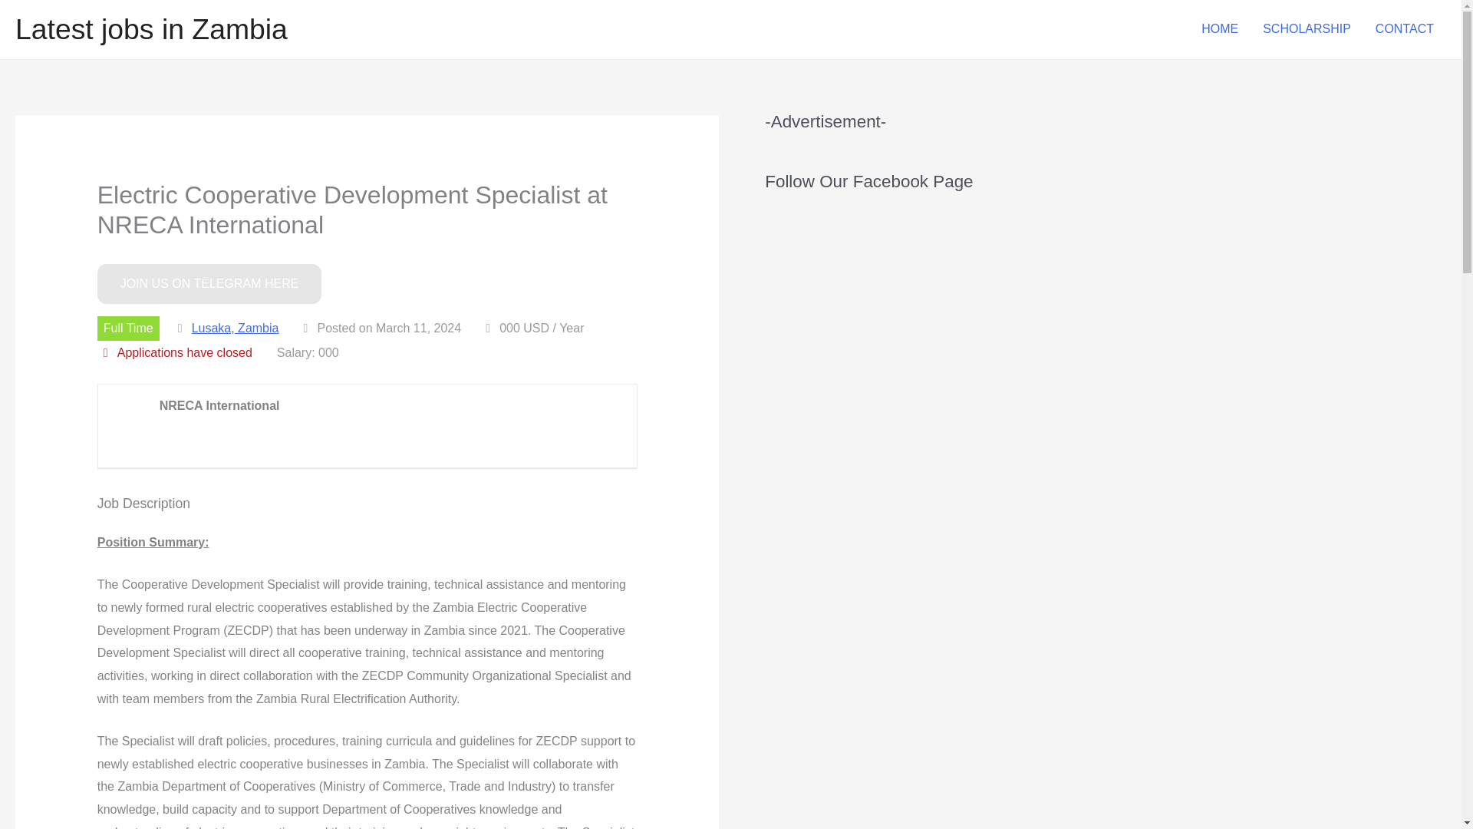 This screenshot has width=1473, height=829. What do you see at coordinates (150, 29) in the screenshot?
I see `Latest jobs in Zambia` at bounding box center [150, 29].